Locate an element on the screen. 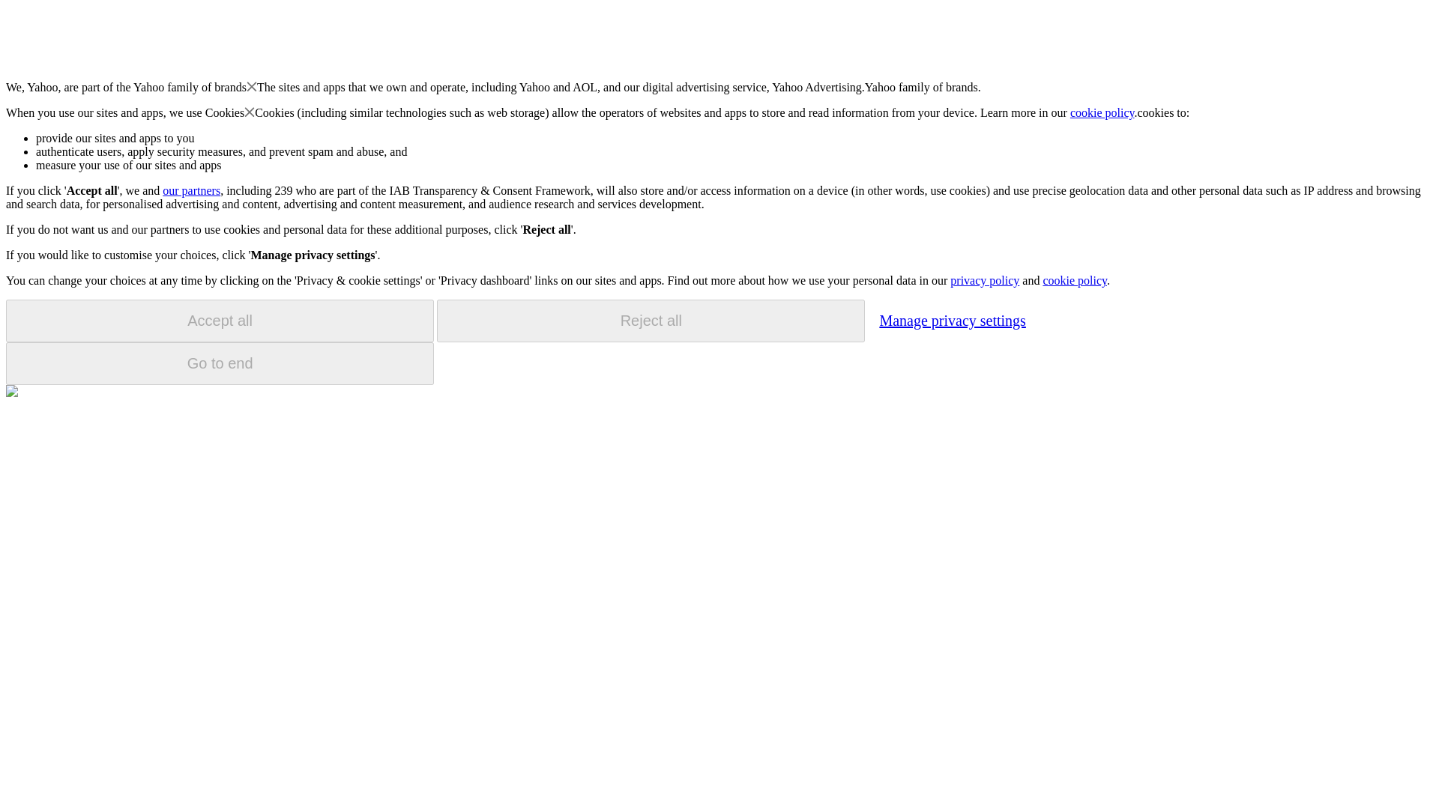 The image size is (1439, 809). cookie policy is located at coordinates (1102, 112).